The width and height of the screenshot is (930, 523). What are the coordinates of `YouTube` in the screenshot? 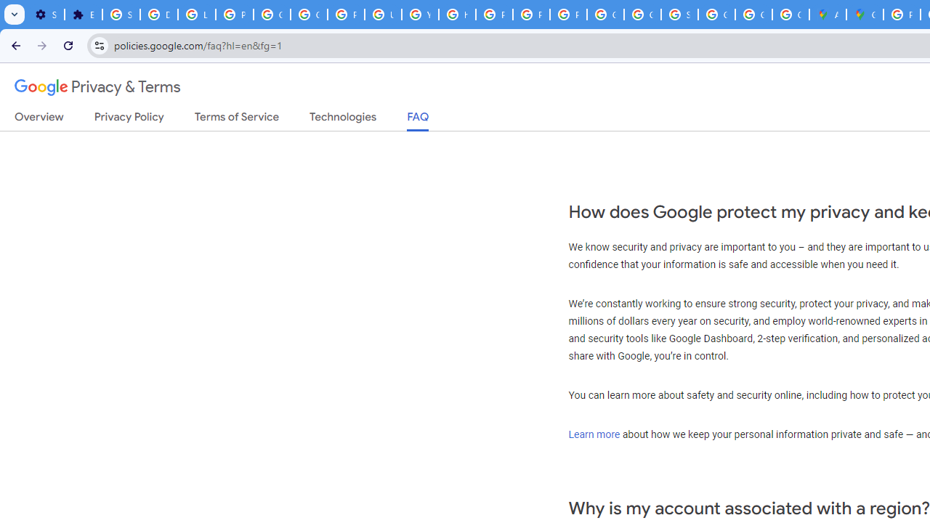 It's located at (420, 15).